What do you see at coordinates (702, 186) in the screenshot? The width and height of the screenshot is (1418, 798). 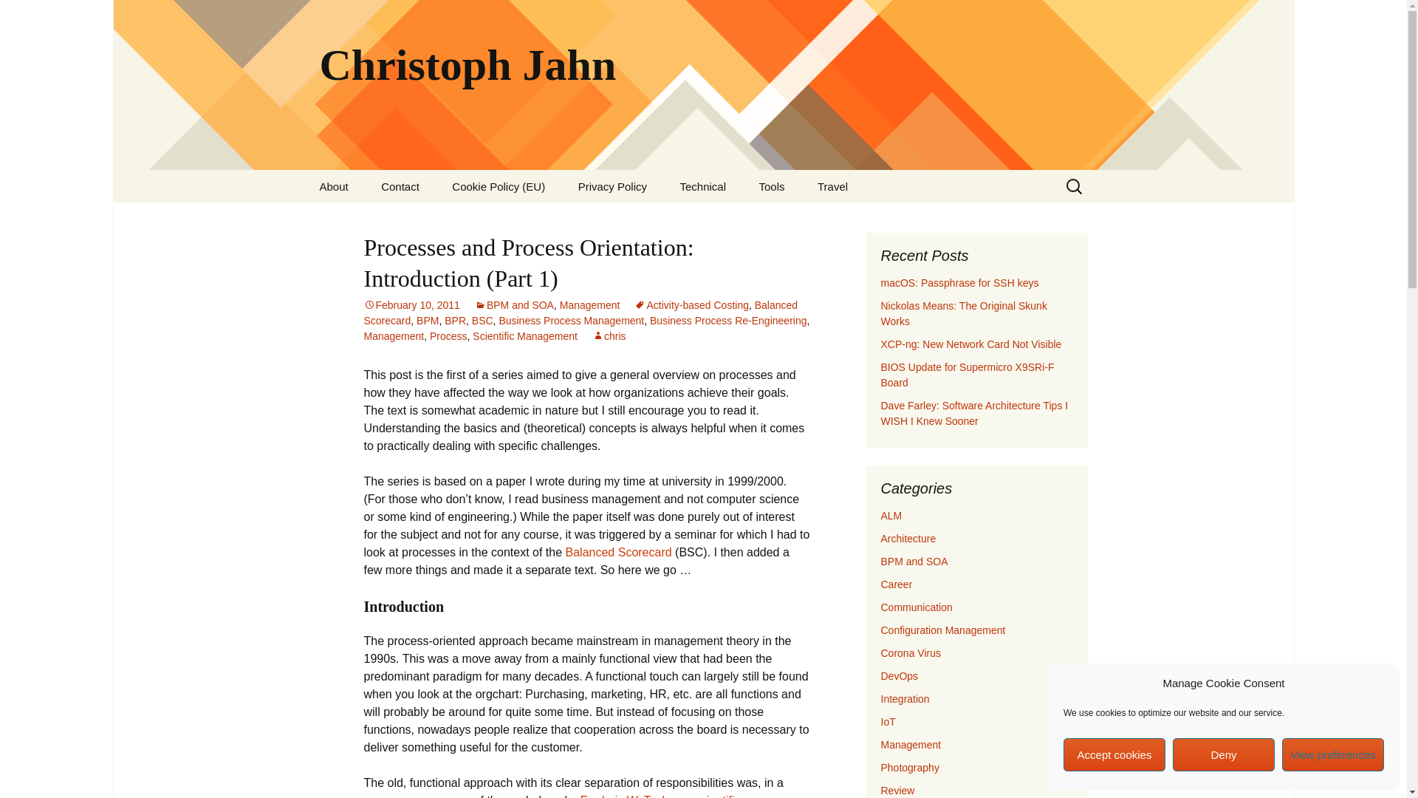 I see `Technical` at bounding box center [702, 186].